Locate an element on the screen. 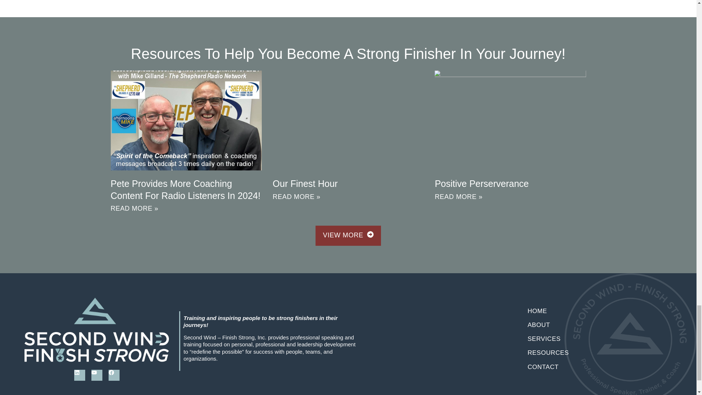 This screenshot has width=702, height=395. SERVICES is located at coordinates (600, 339).